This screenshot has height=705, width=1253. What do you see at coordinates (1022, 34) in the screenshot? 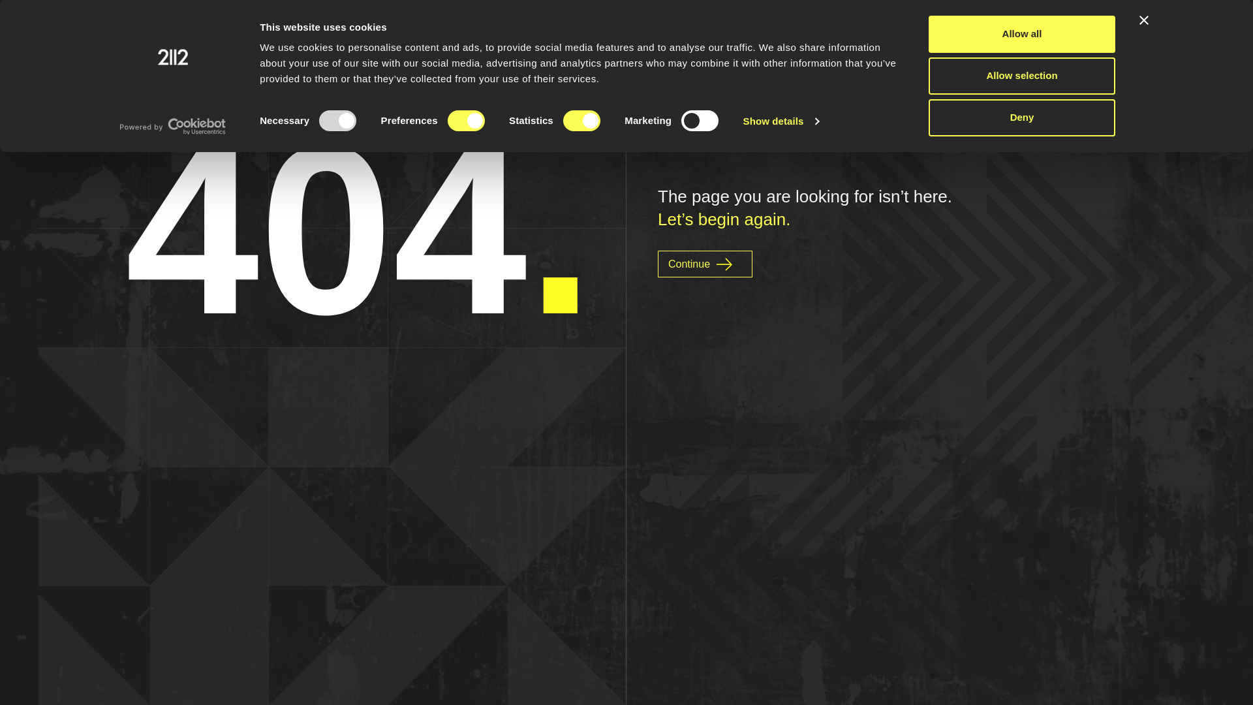
I see `Allow all` at bounding box center [1022, 34].